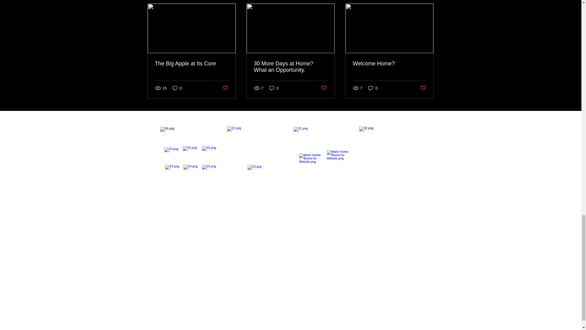 This screenshot has height=330, width=586. Describe the element at coordinates (259, 174) in the screenshot. I see `purple square.png` at that location.